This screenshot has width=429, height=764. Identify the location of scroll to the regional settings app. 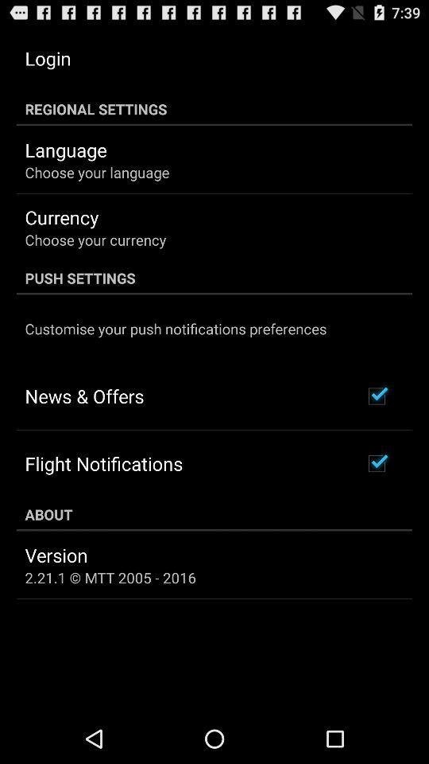
(214, 109).